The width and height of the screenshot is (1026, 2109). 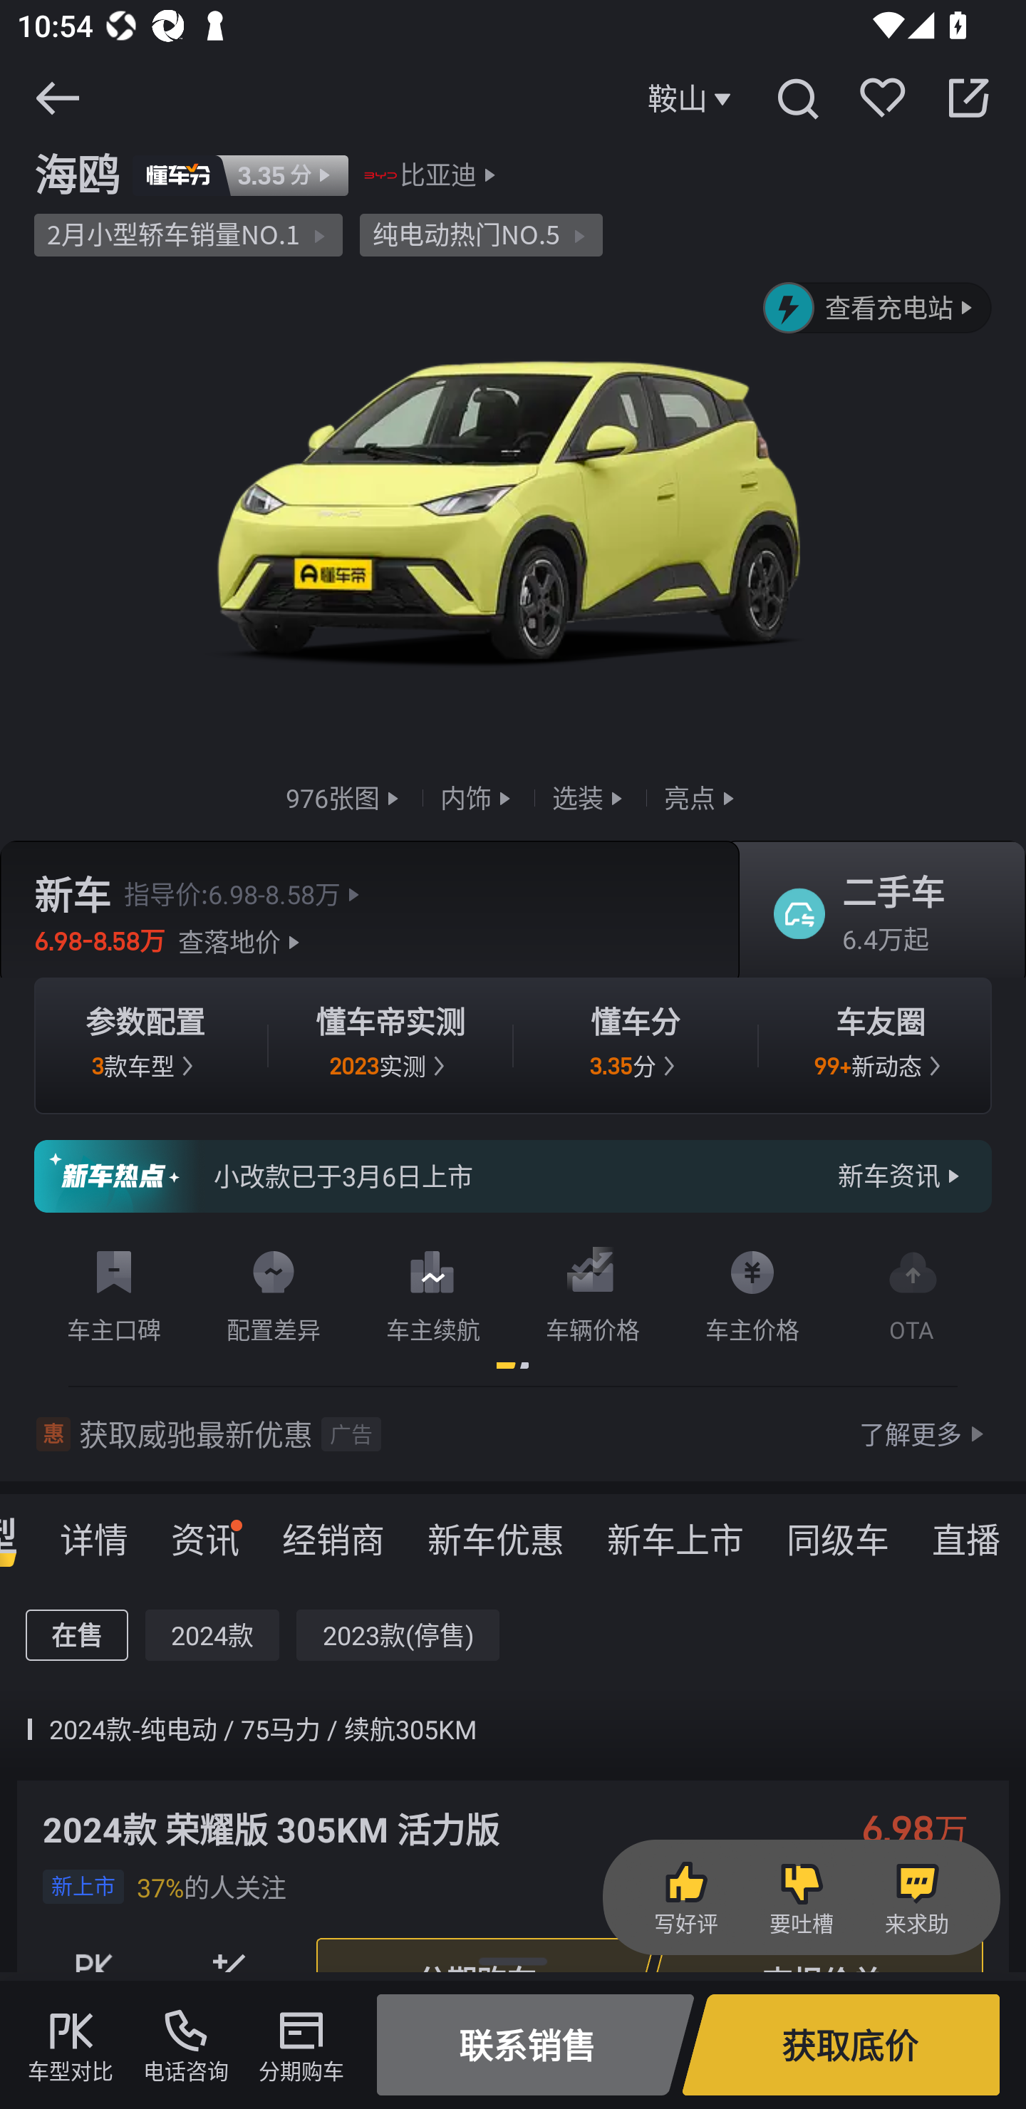 What do you see at coordinates (245, 893) in the screenshot?
I see `指导价:6.98-8.58万` at bounding box center [245, 893].